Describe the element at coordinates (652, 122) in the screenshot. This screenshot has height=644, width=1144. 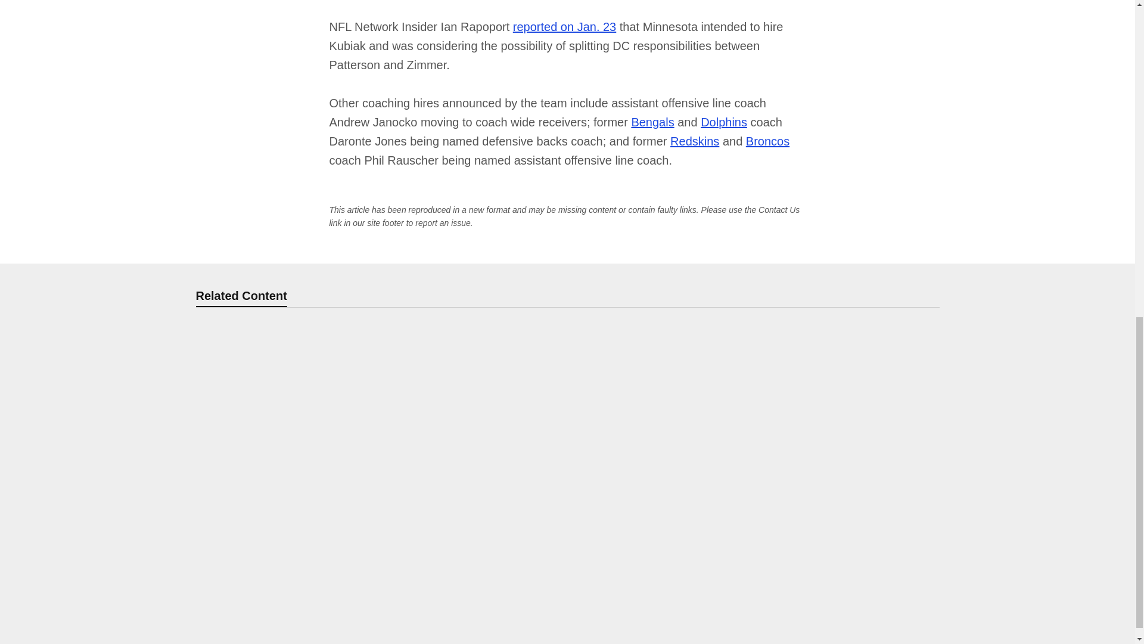
I see `Bengals` at that location.